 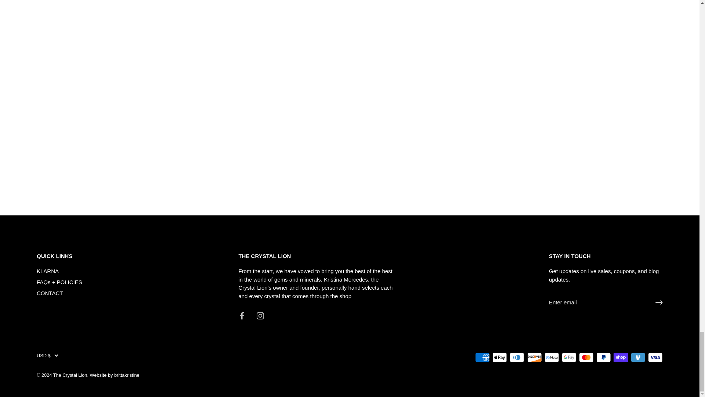 What do you see at coordinates (603, 357) in the screenshot?
I see `PayPal` at bounding box center [603, 357].